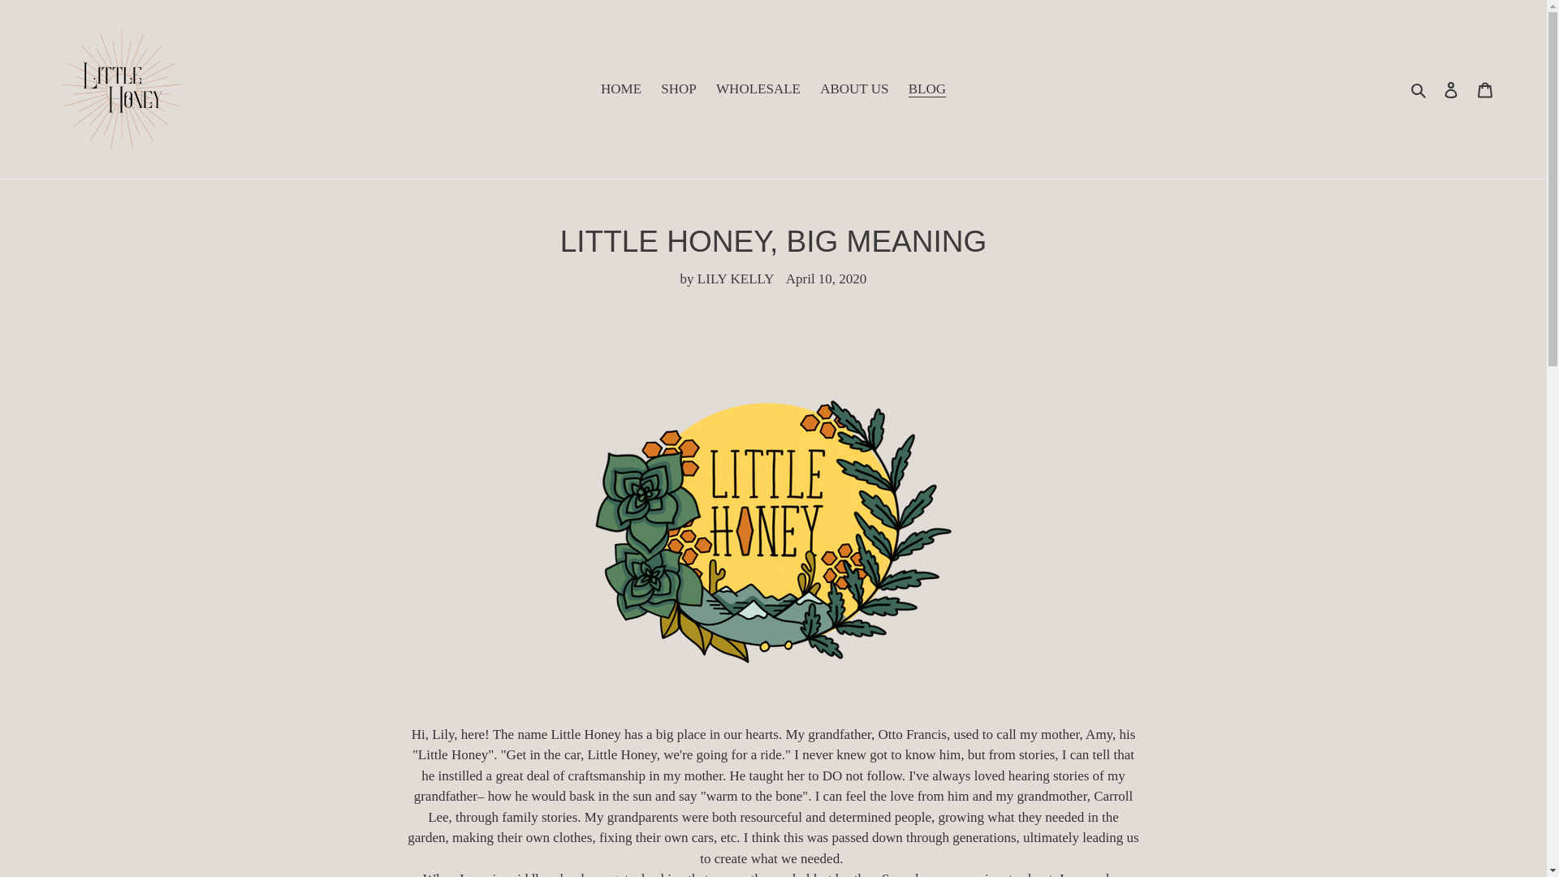 This screenshot has width=1559, height=877. Describe the element at coordinates (679, 89) in the screenshot. I see `SHOP` at that location.